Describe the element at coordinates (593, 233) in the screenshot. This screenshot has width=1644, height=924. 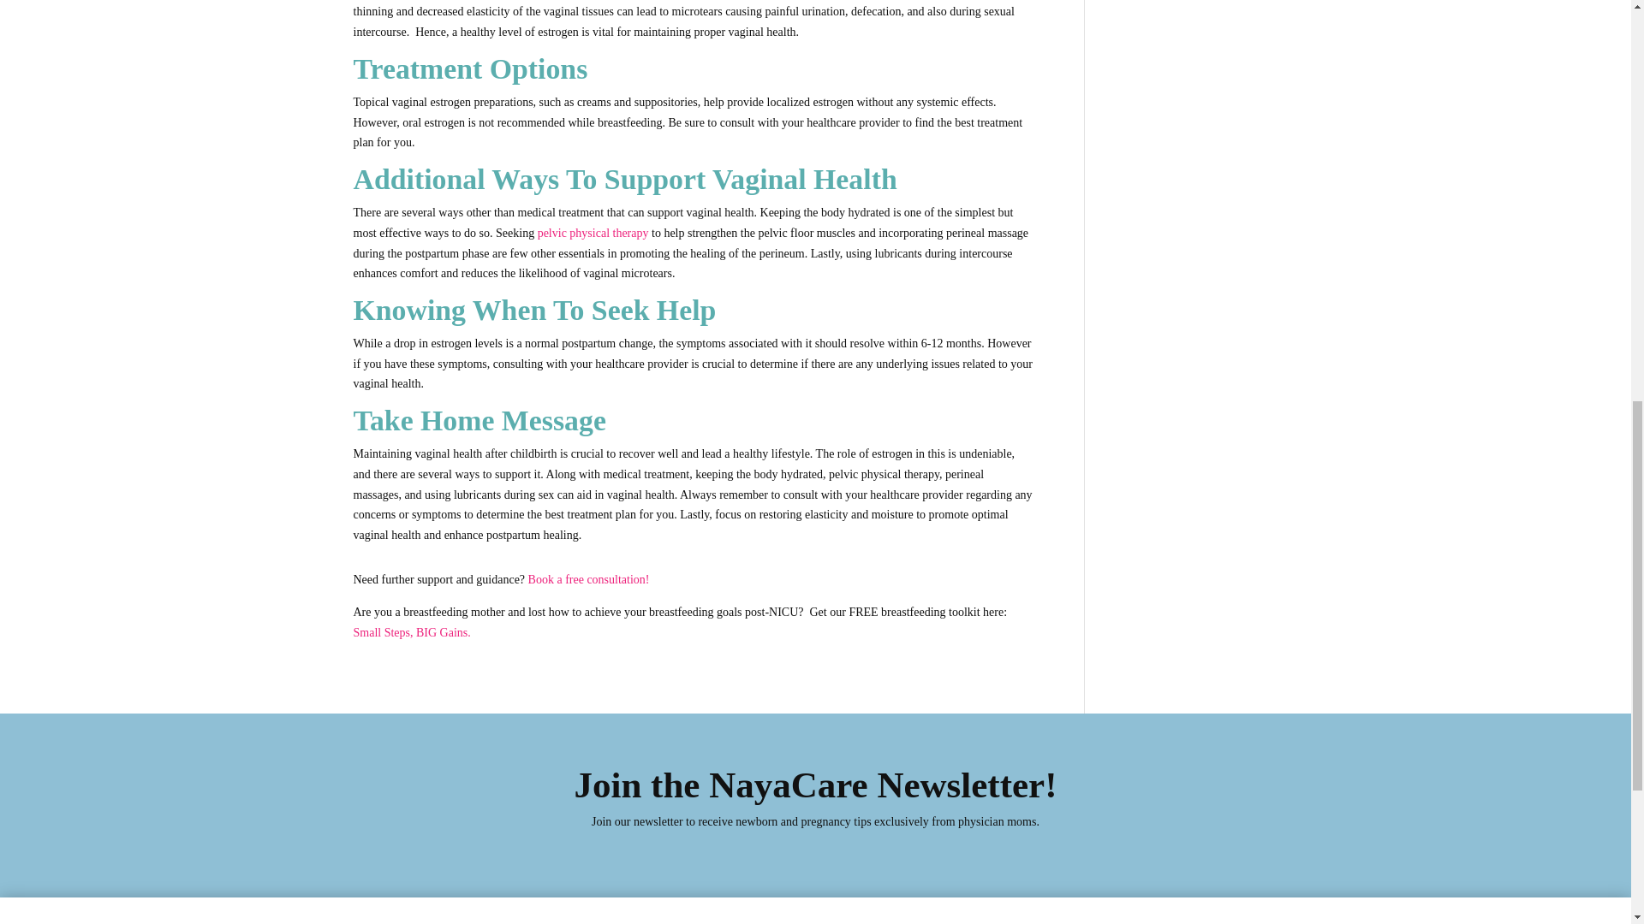
I see `pelvic physical therapy` at that location.